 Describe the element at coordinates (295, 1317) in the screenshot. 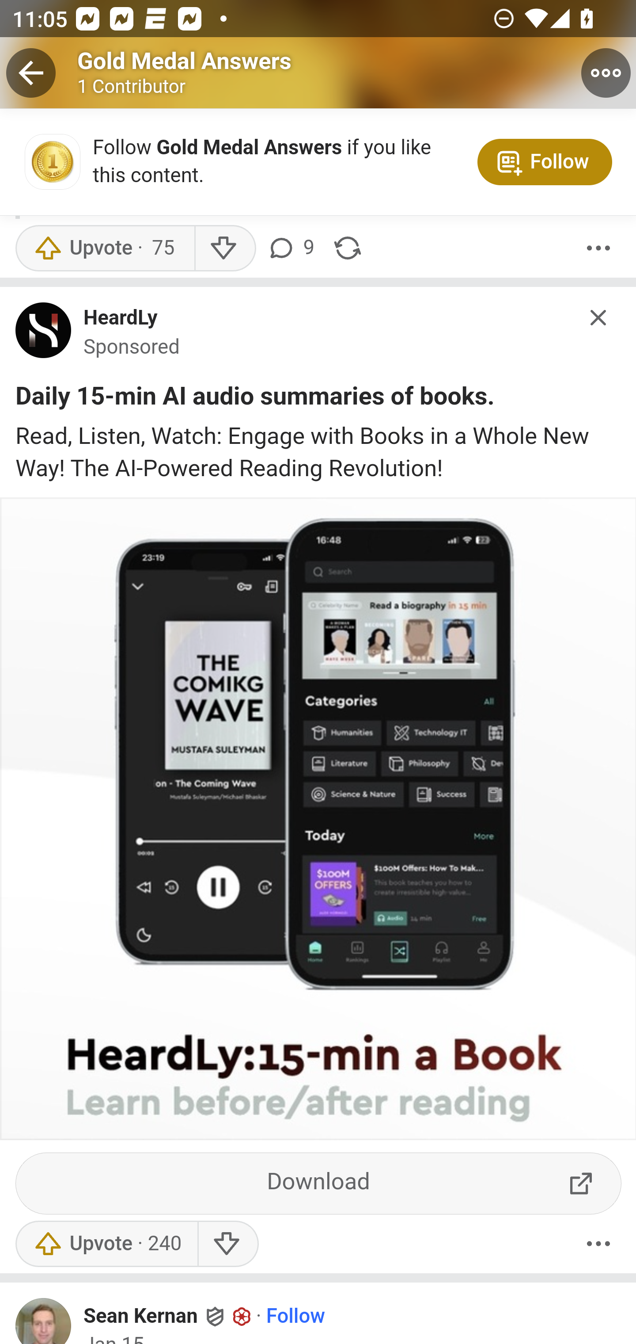

I see `Follow` at that location.